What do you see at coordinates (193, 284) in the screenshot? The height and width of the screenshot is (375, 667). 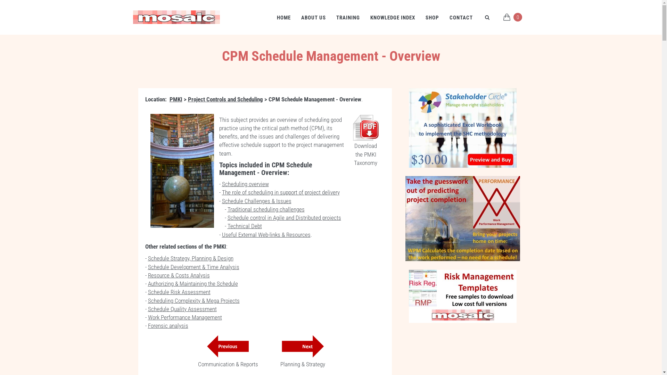 I see `Authorizing & Maintaining the Schedule` at bounding box center [193, 284].